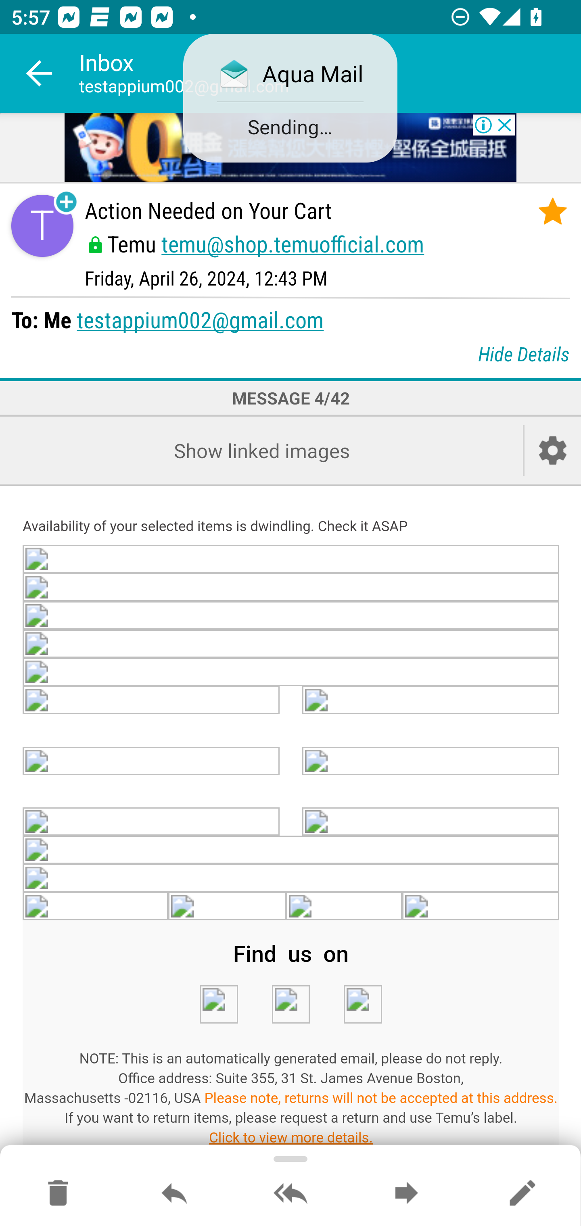 The width and height of the screenshot is (581, 1226). Describe the element at coordinates (291, 1005) in the screenshot. I see `data:` at that location.